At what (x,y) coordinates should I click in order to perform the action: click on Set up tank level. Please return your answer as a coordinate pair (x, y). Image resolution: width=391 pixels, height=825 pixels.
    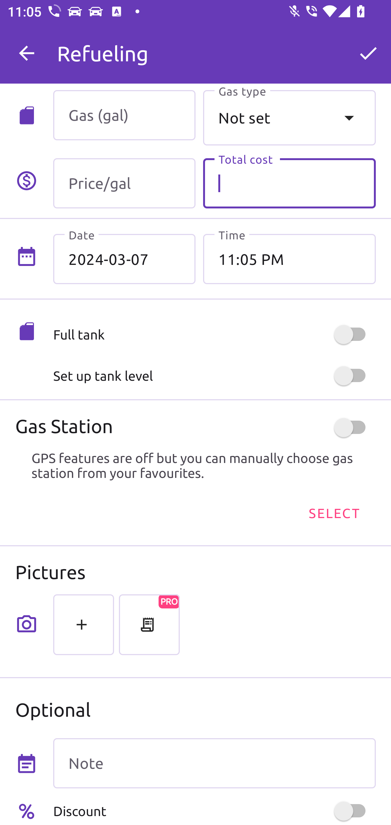
    Looking at the image, I should click on (214, 376).